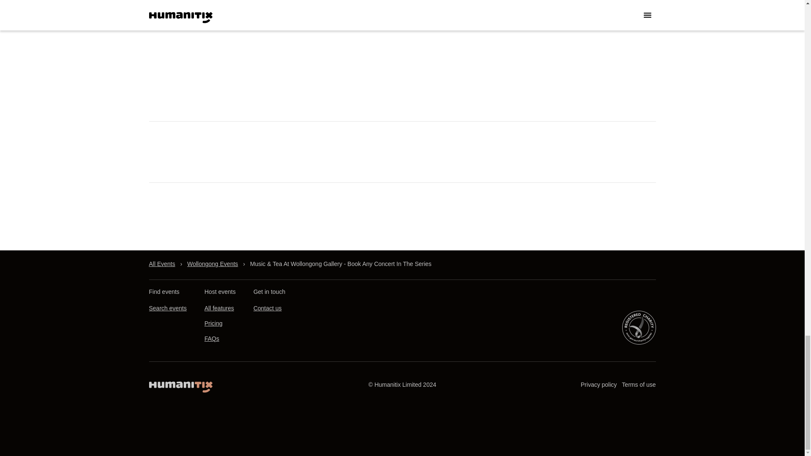 This screenshot has width=811, height=456. Describe the element at coordinates (213, 323) in the screenshot. I see `Pricing` at that location.